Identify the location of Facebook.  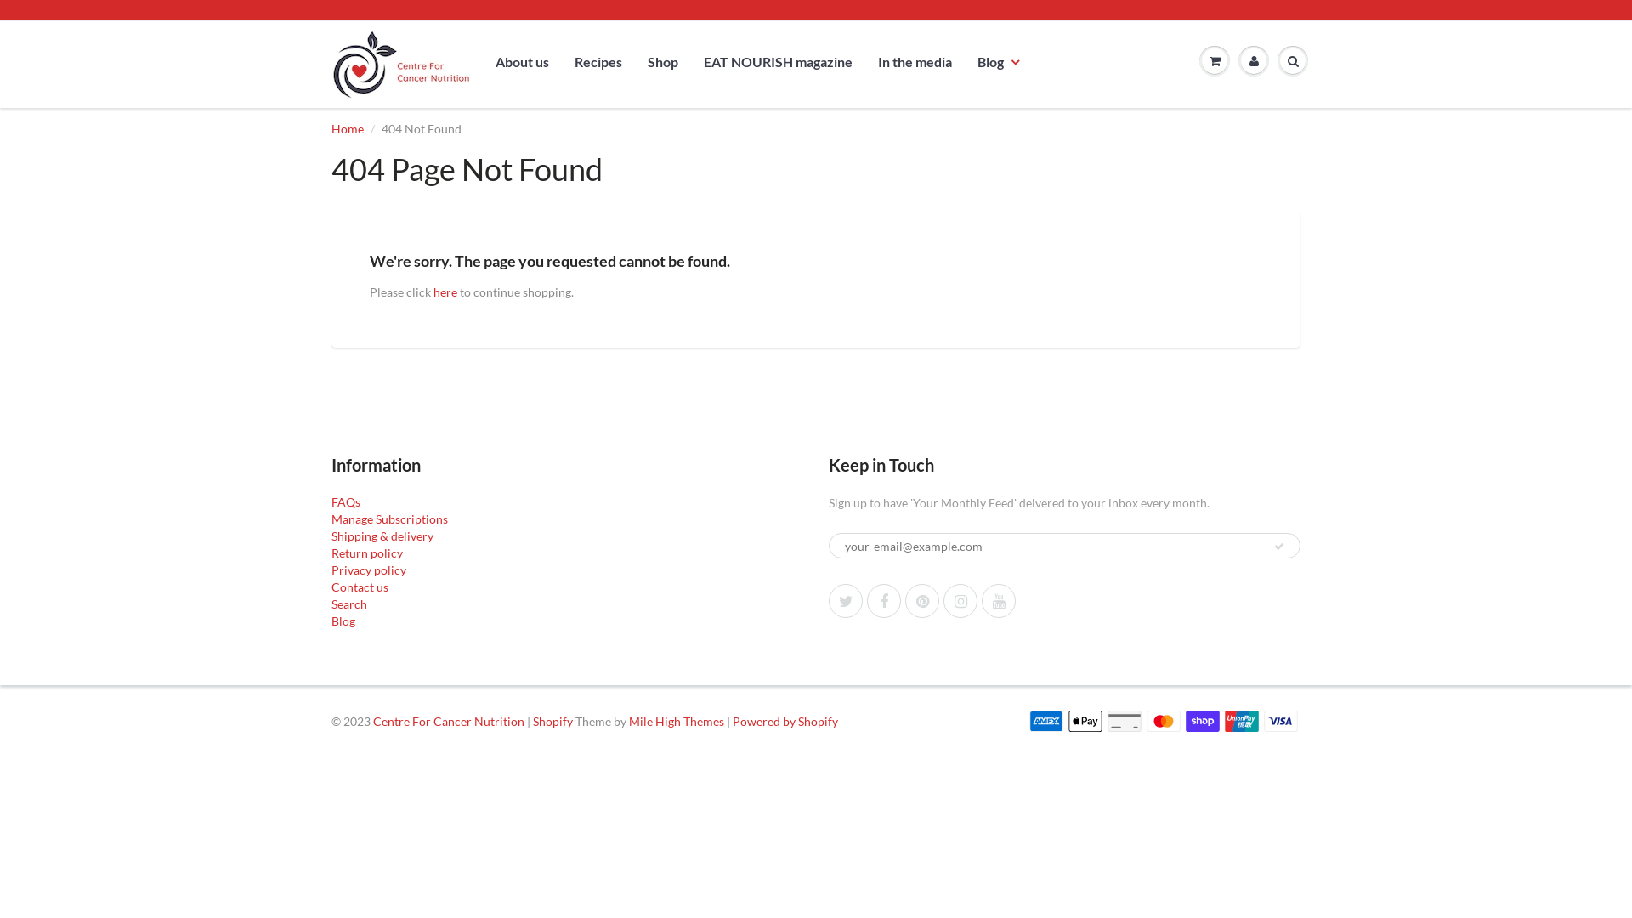
(884, 601).